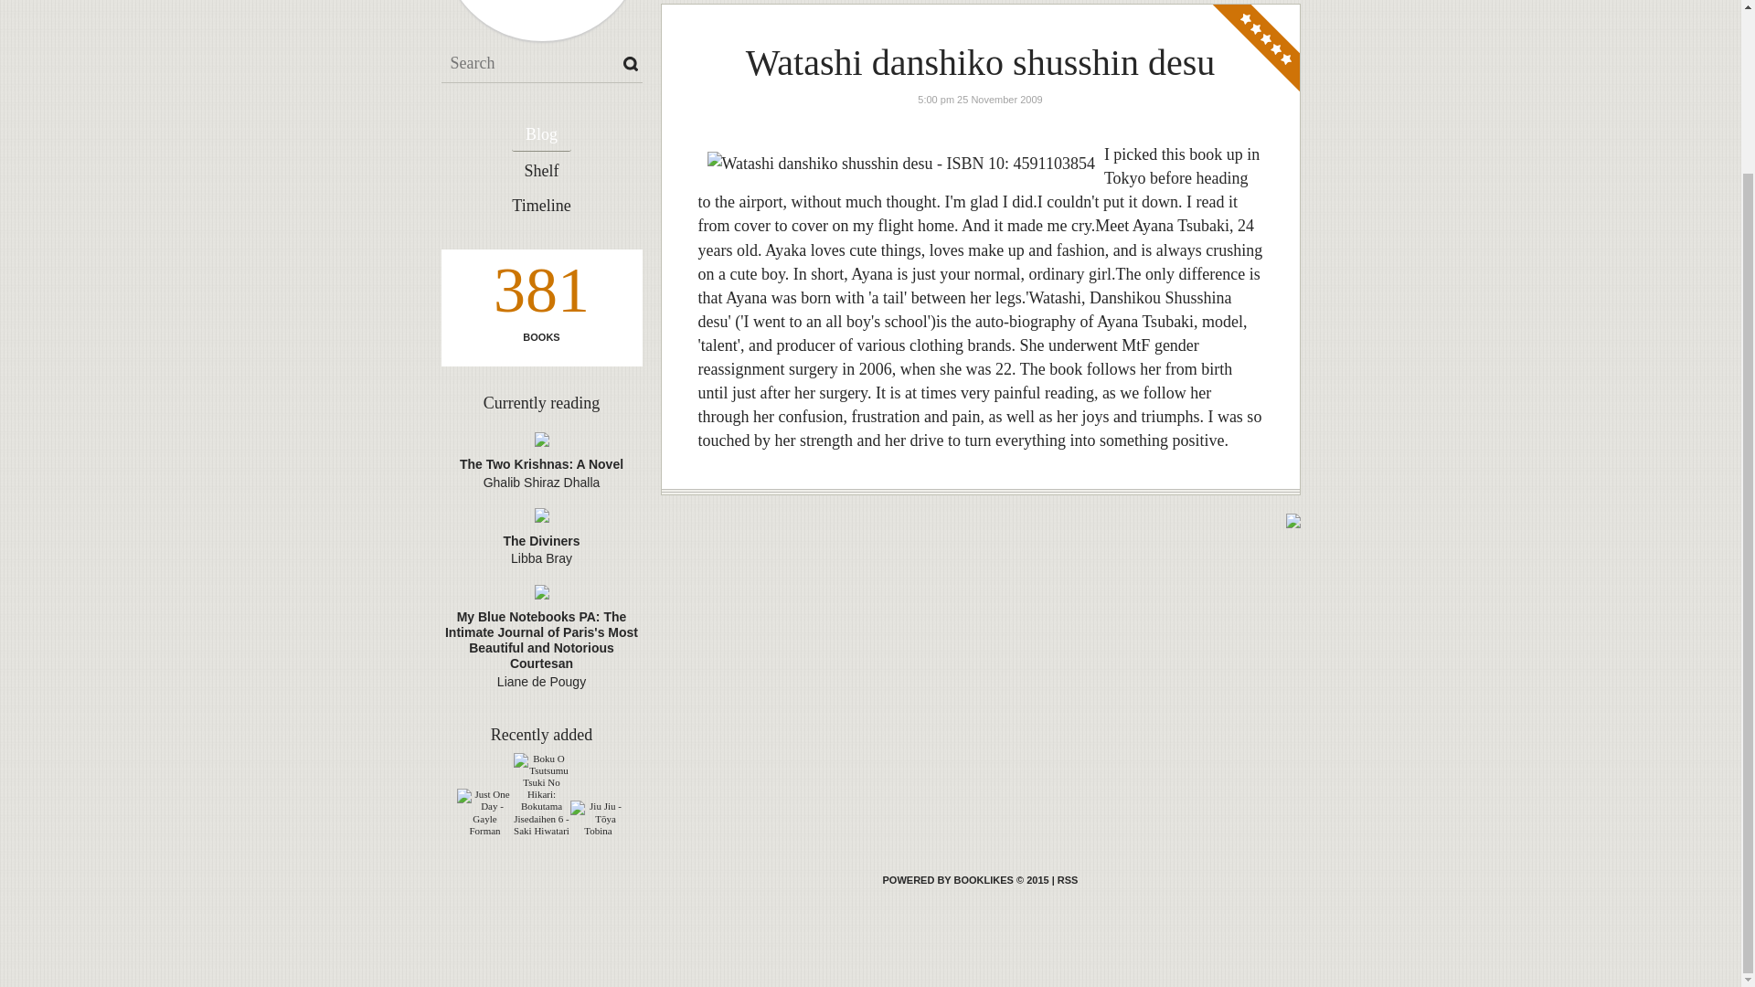 Image resolution: width=1755 pixels, height=987 pixels. I want to click on 381, so click(540, 294).